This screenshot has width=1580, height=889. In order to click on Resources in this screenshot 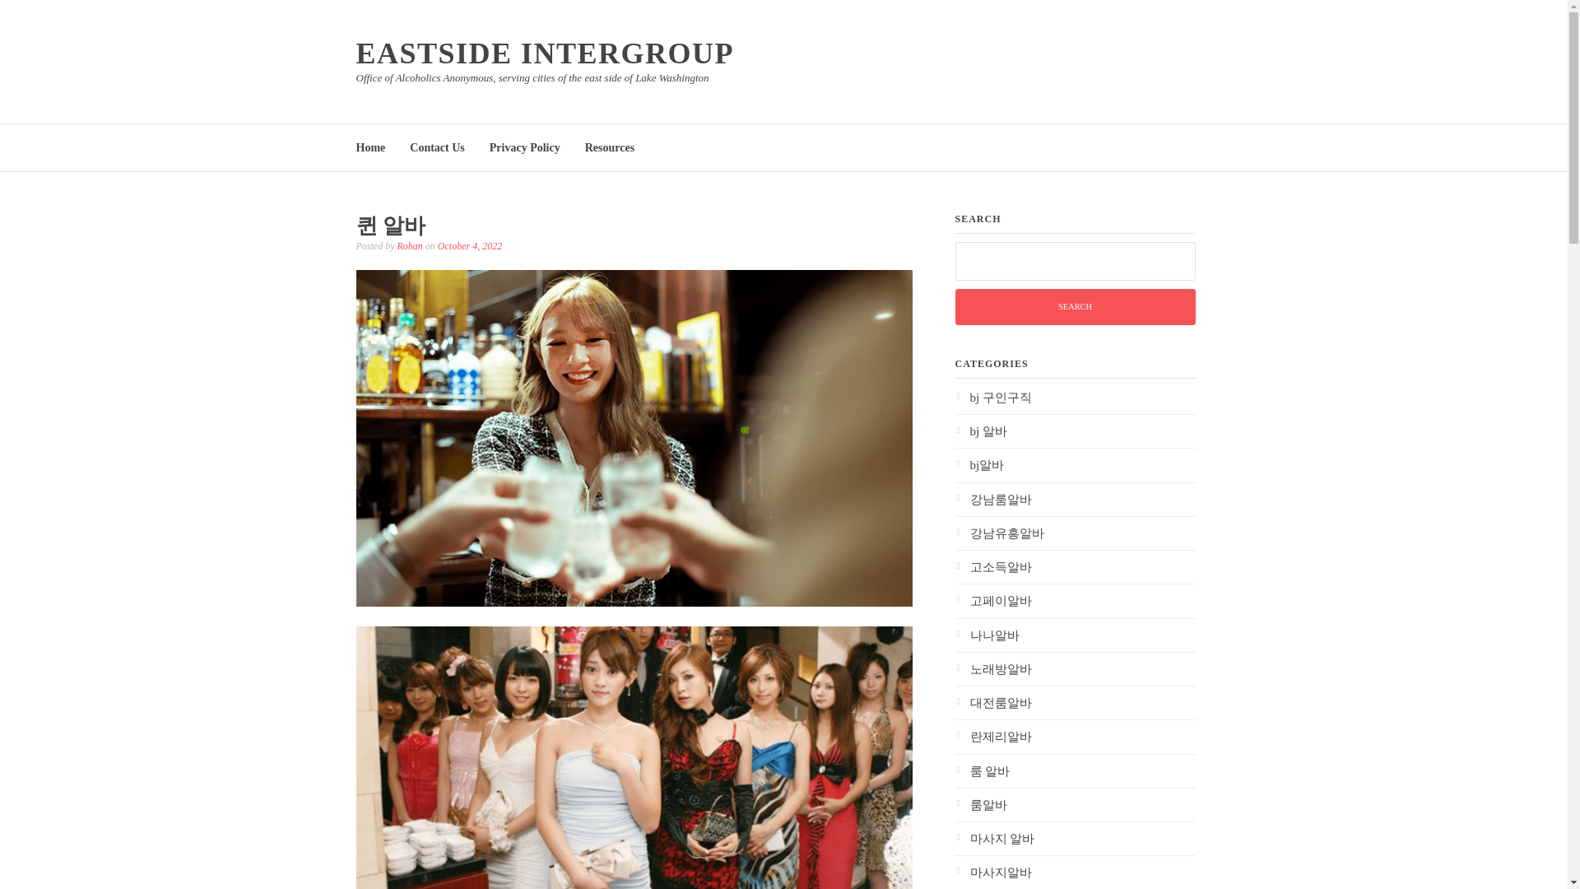, I will do `click(609, 147)`.